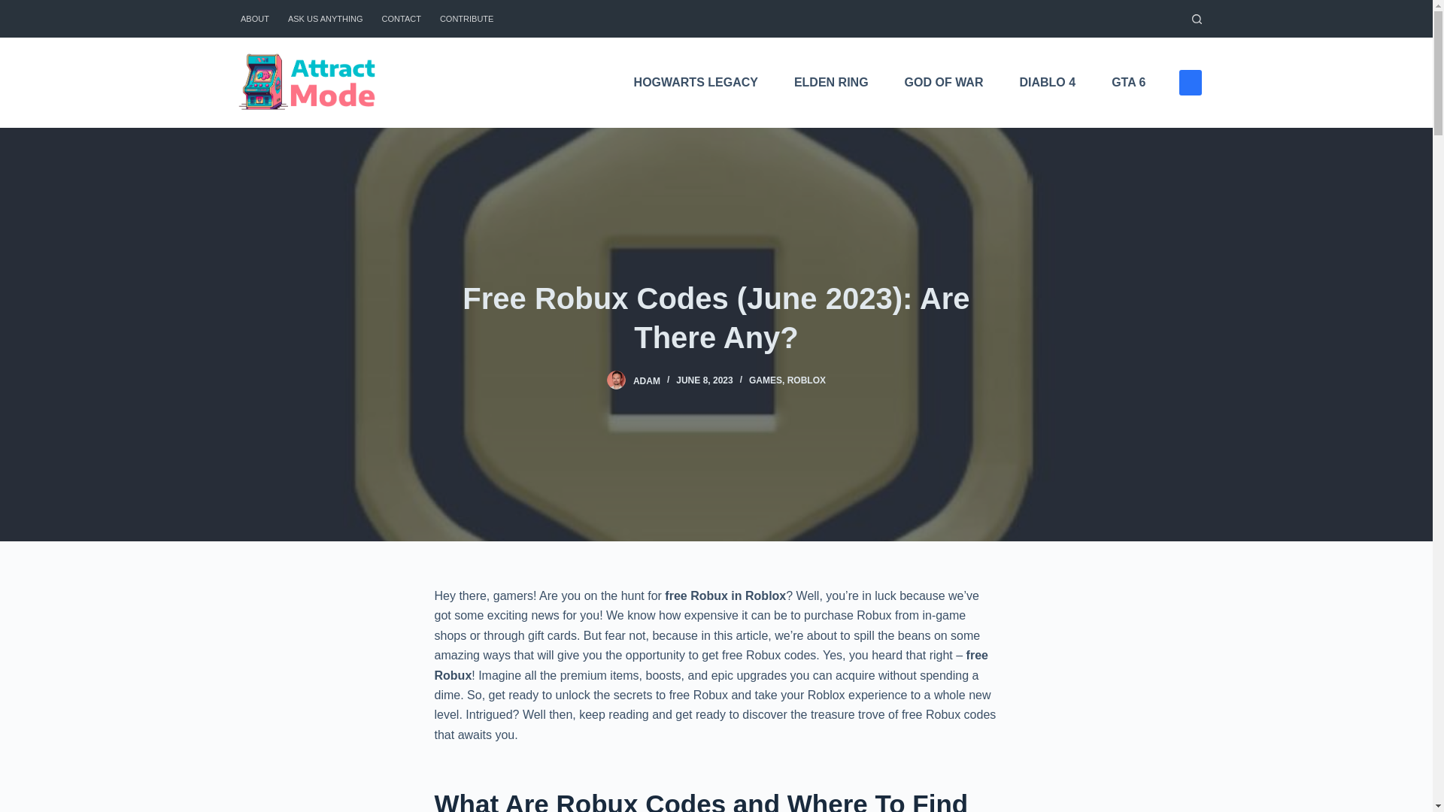  Describe the element at coordinates (806, 380) in the screenshot. I see `ROBLOX` at that location.